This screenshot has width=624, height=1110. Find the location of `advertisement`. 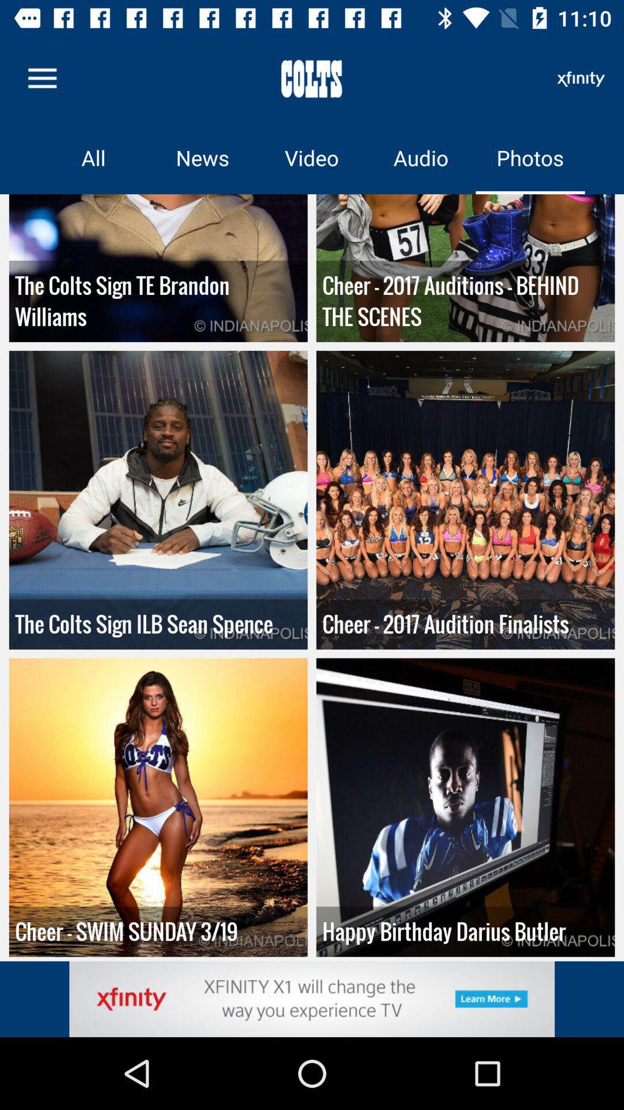

advertisement is located at coordinates (312, 999).